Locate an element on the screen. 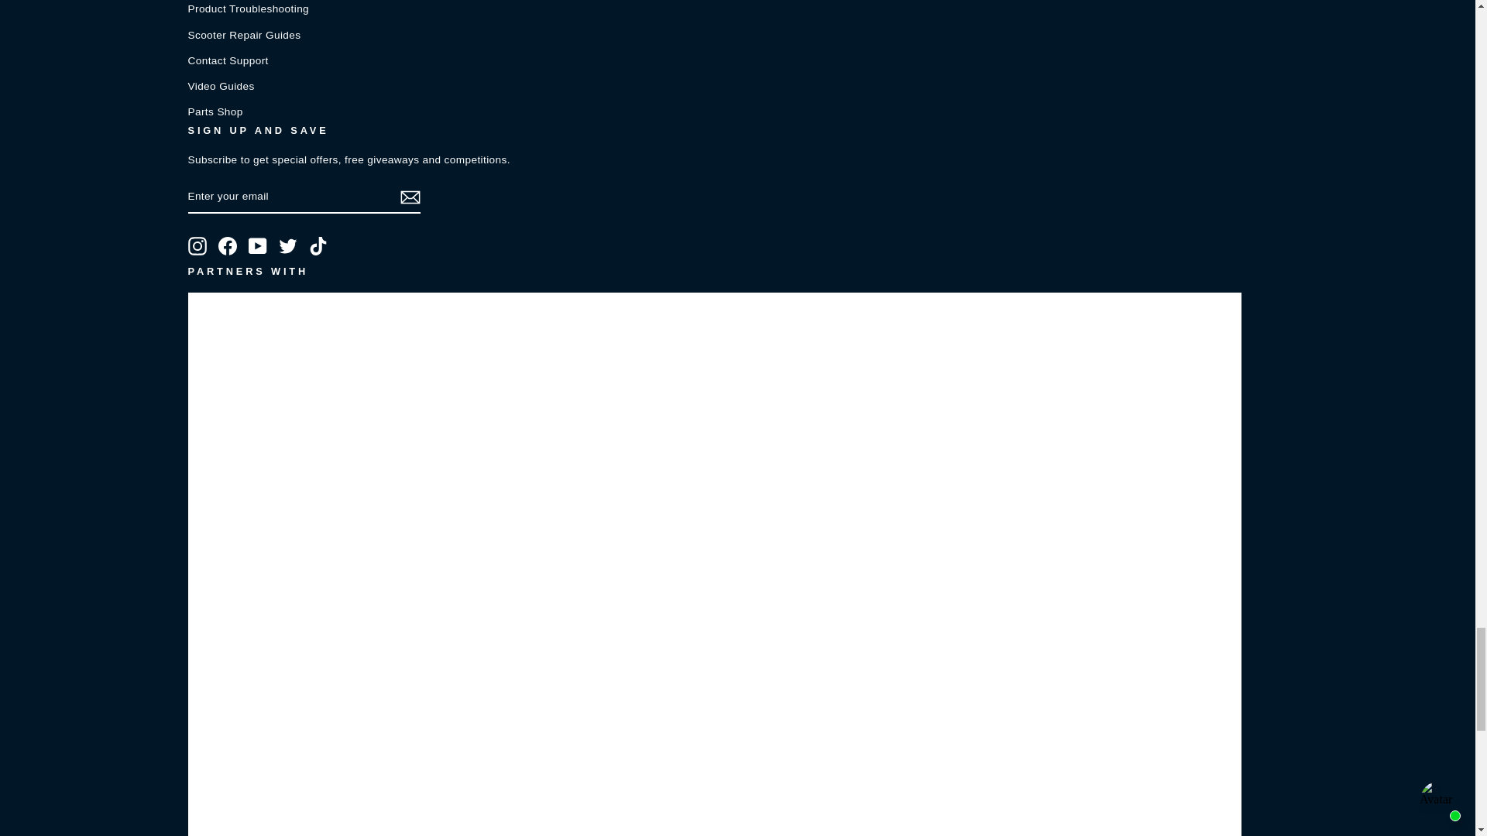 Image resolution: width=1487 pixels, height=836 pixels. twitter is located at coordinates (288, 246).